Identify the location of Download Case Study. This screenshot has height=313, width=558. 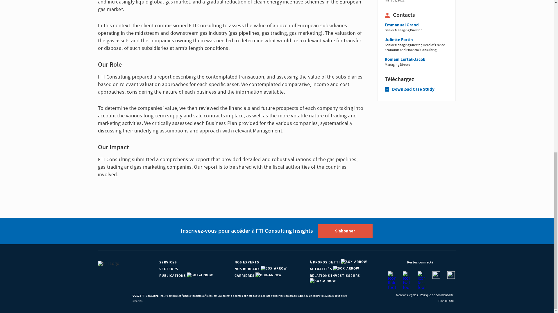
(410, 89).